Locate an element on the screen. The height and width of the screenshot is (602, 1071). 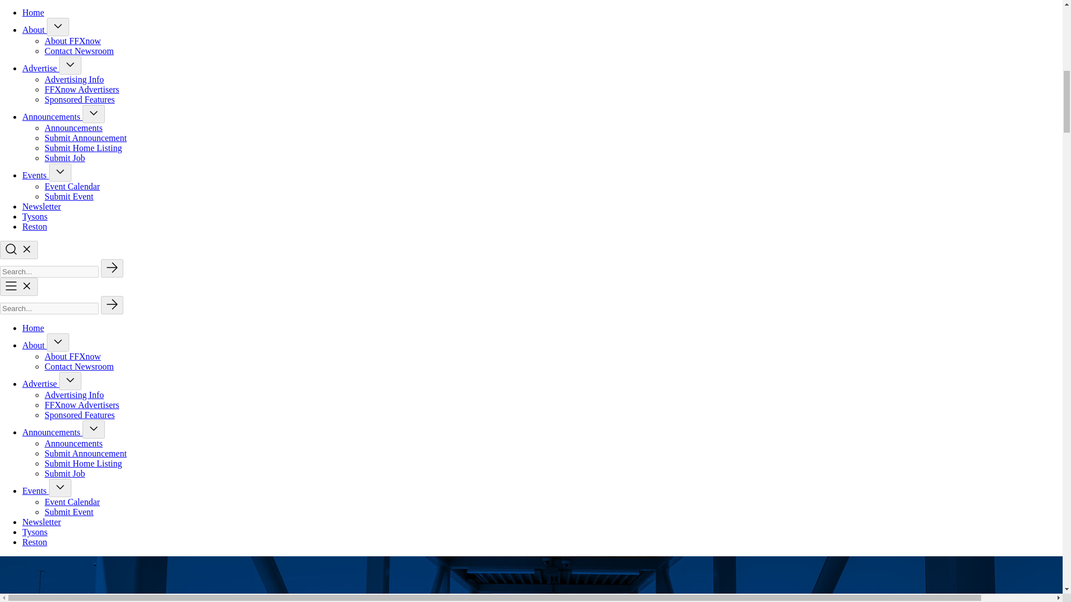
Home is located at coordinates (33, 12).